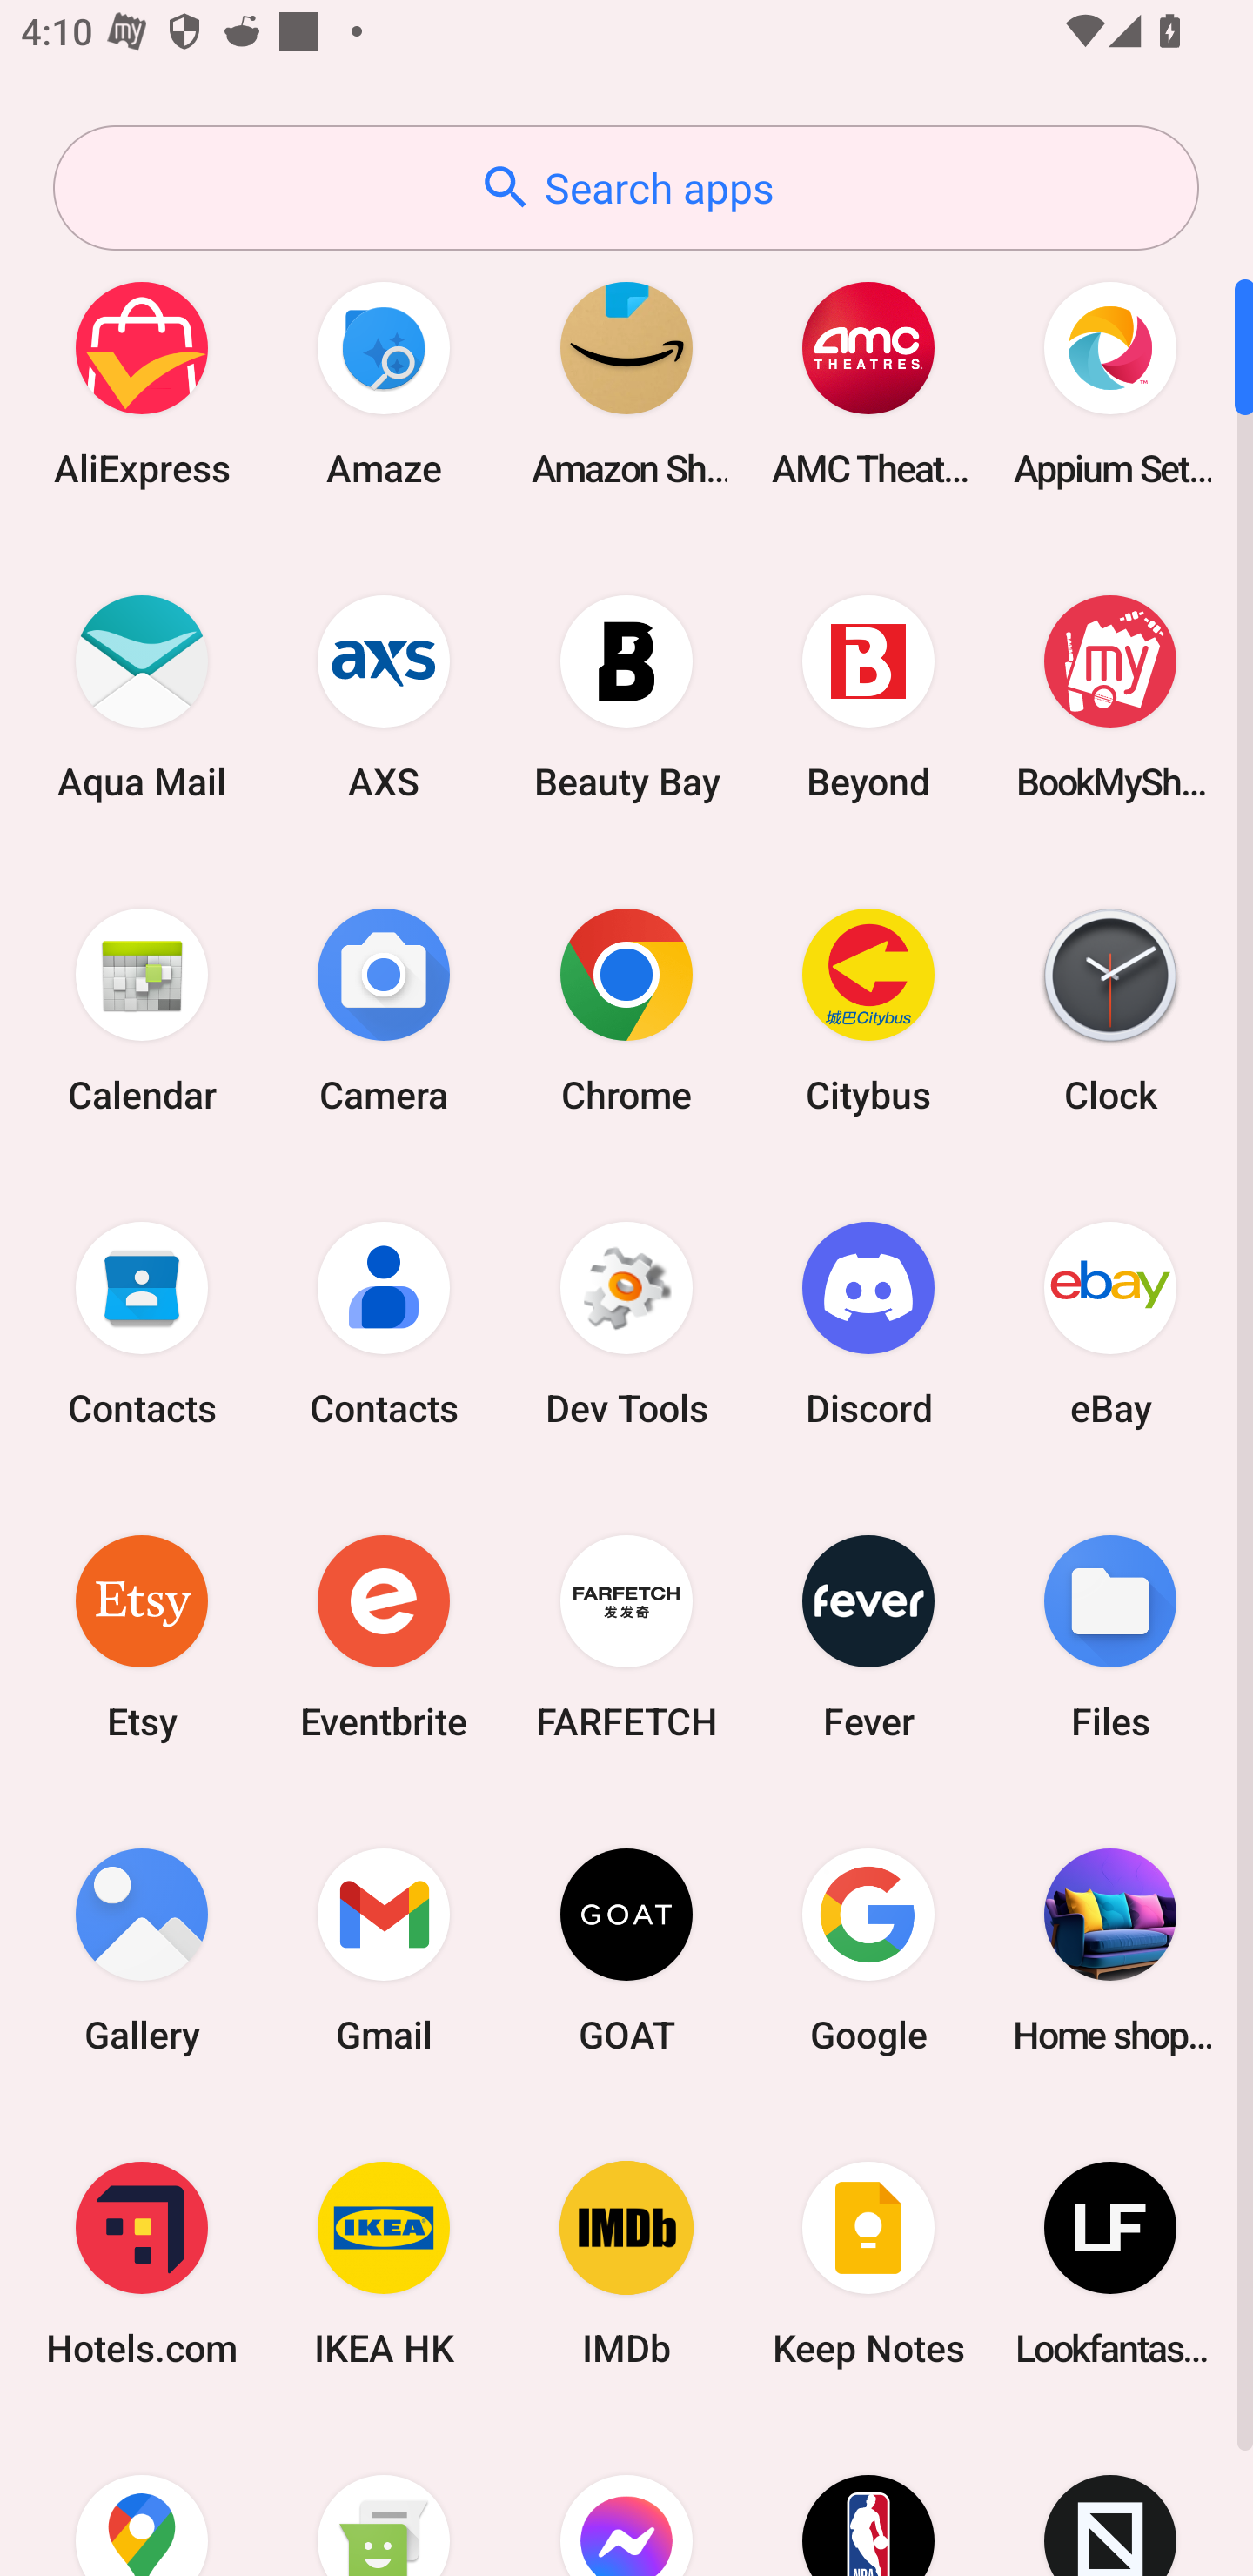  What do you see at coordinates (384, 1010) in the screenshot?
I see `Camera` at bounding box center [384, 1010].